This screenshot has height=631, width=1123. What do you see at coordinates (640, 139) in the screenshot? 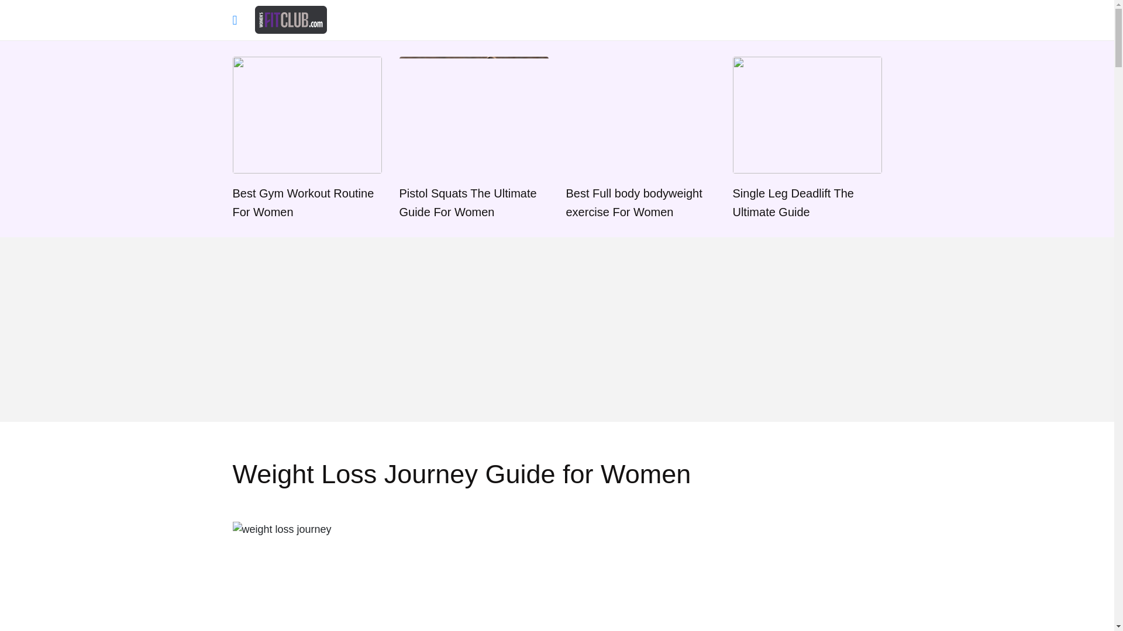
I see `Best Full body bodyweight exercise For Women` at bounding box center [640, 139].